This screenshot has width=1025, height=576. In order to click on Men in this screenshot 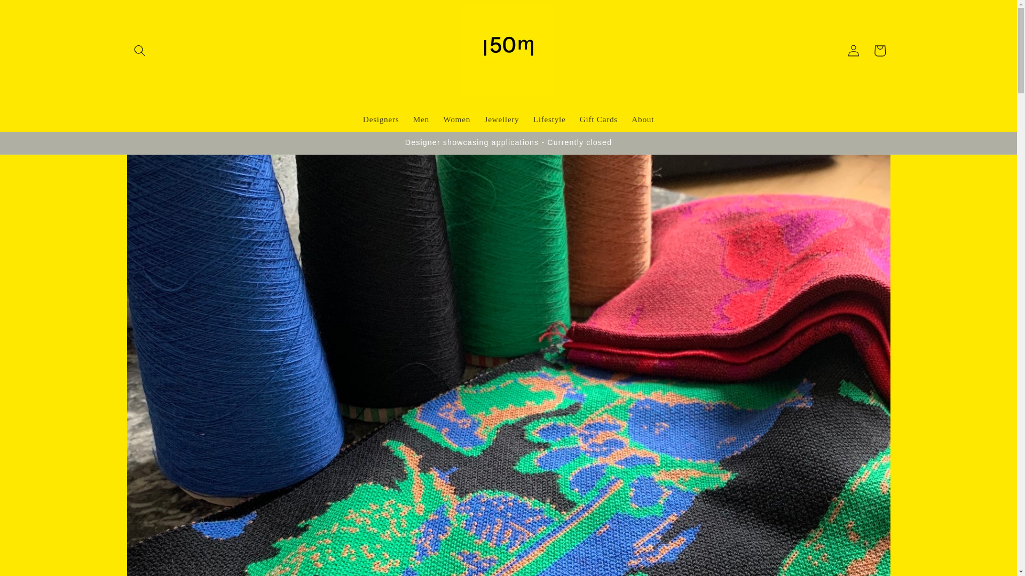, I will do `click(421, 119)`.